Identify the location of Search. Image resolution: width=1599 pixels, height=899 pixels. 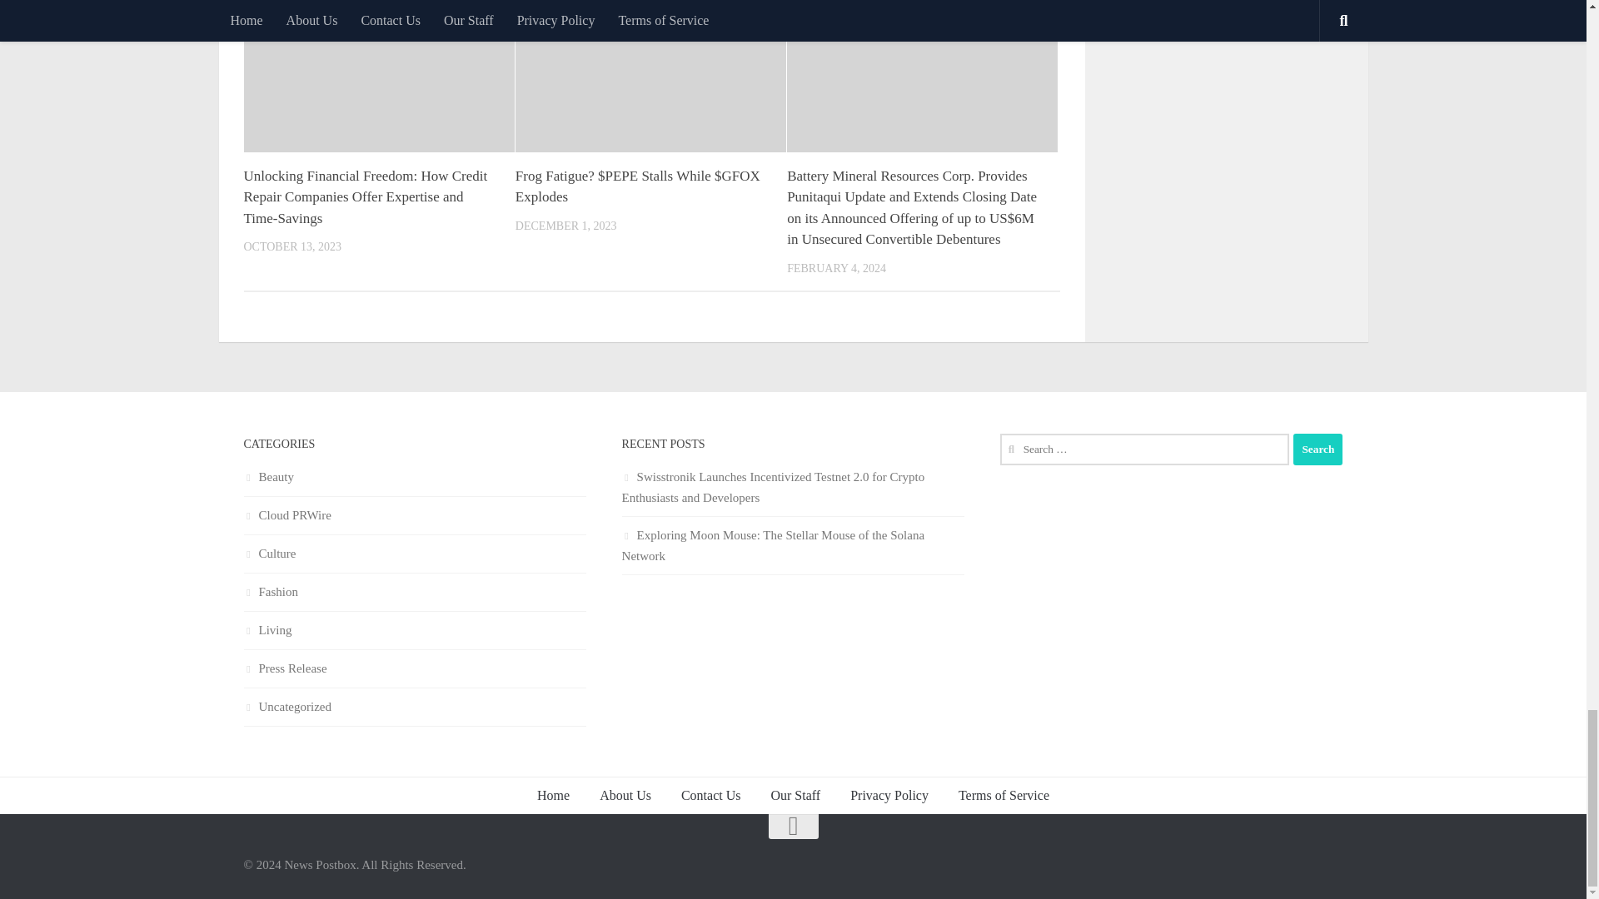
(1318, 449).